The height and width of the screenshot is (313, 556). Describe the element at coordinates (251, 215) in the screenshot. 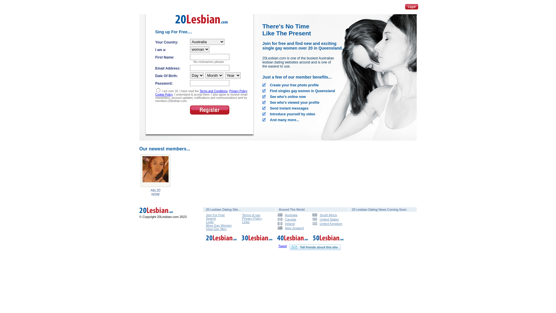

I see `Terms of use` at that location.